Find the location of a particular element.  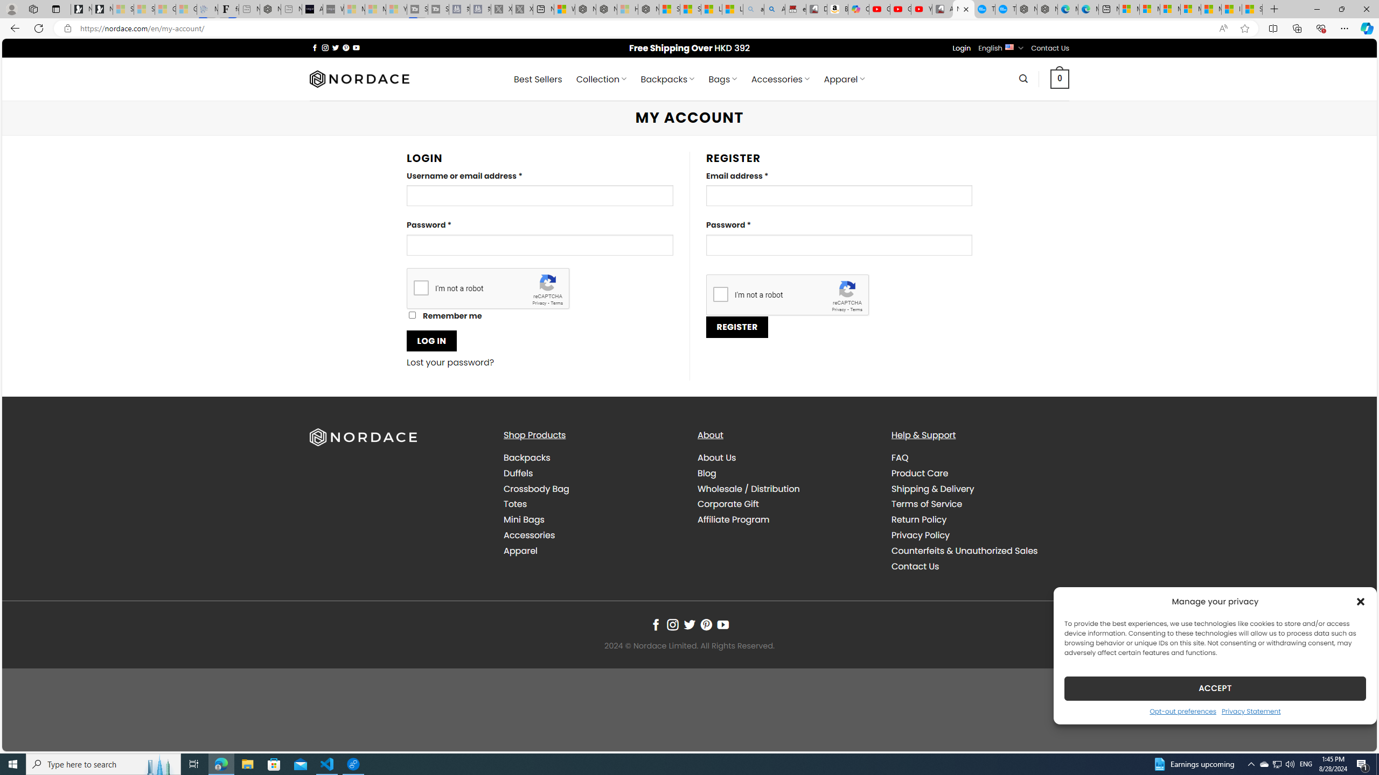

Return Policy is located at coordinates (919, 519).